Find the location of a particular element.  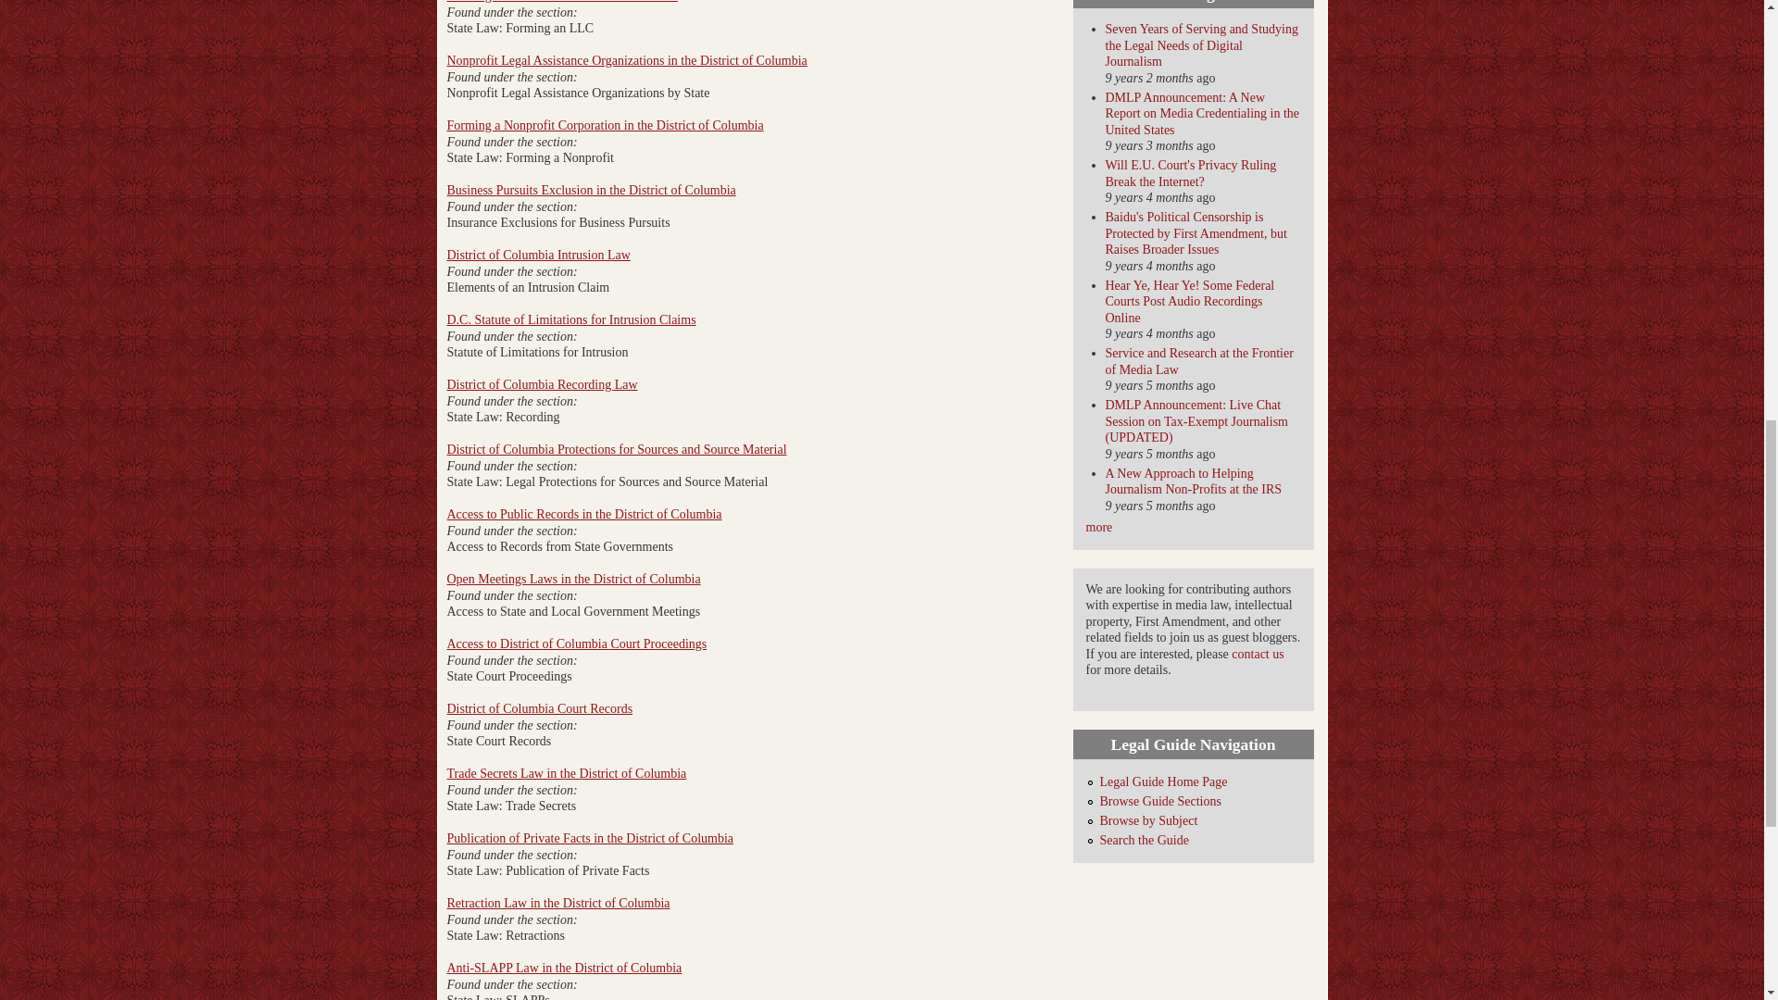

Anti-SLAPP Law in the District of Columbia is located at coordinates (563, 968).